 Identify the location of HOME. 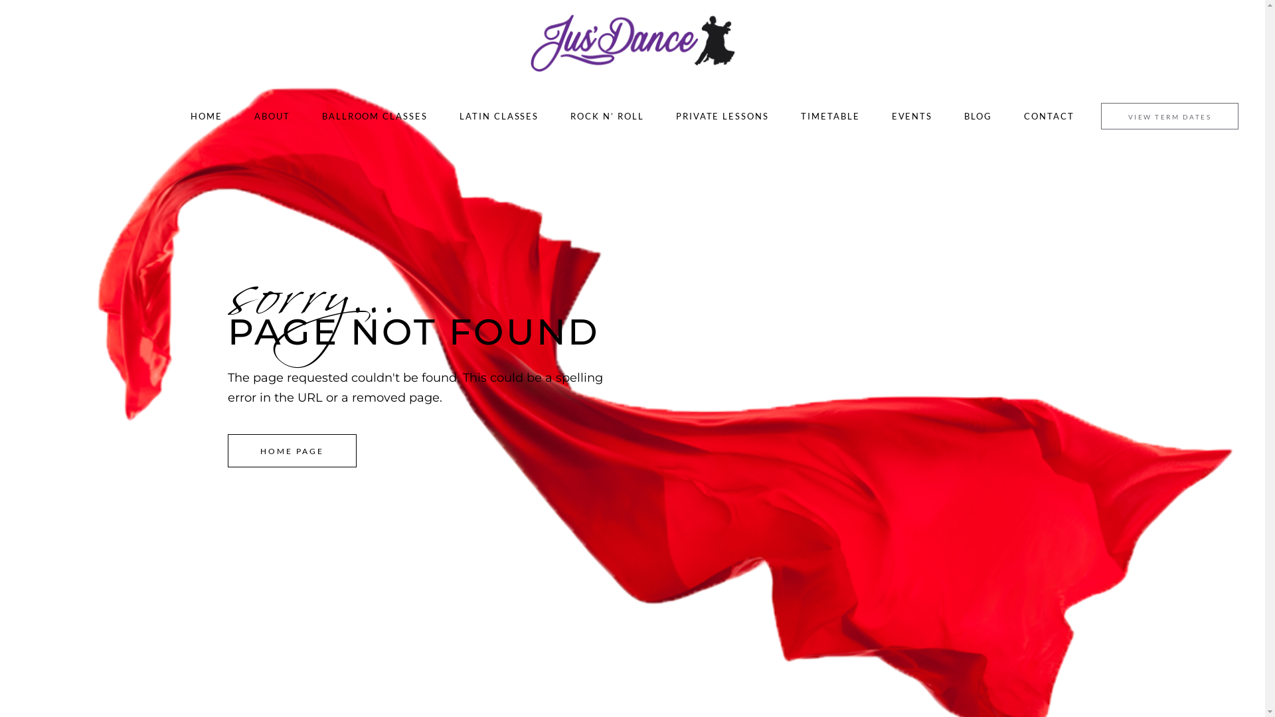
(207, 116).